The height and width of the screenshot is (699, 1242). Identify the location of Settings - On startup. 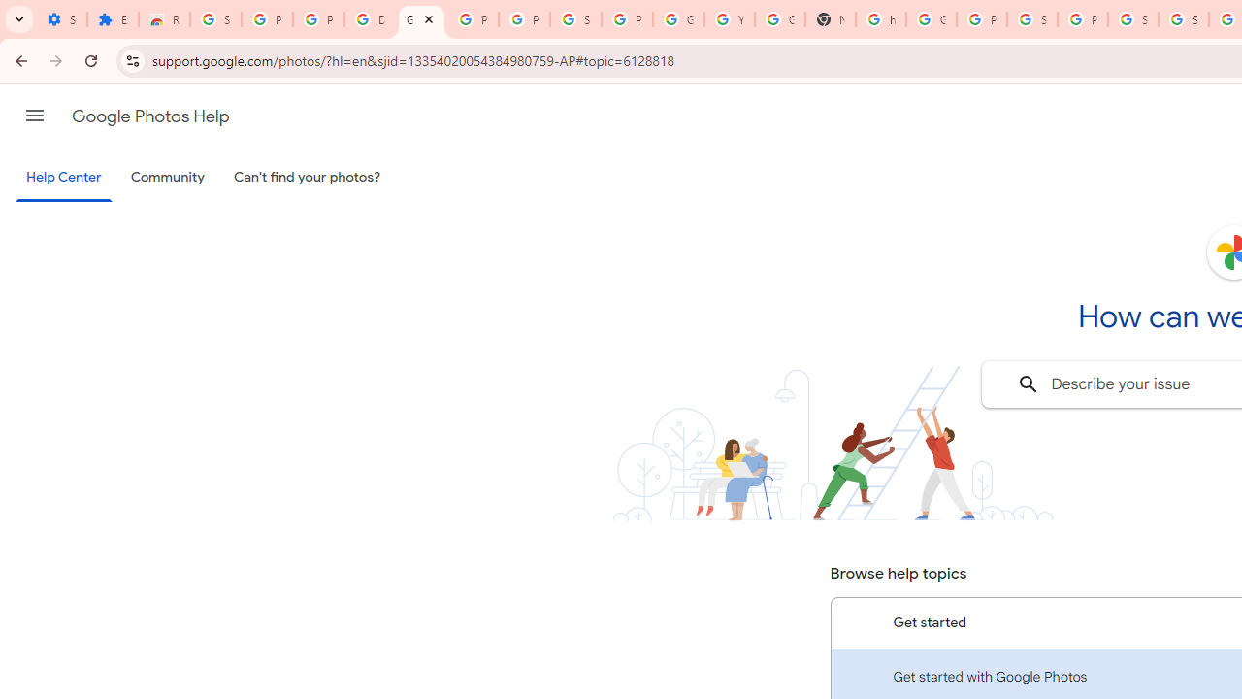
(61, 19).